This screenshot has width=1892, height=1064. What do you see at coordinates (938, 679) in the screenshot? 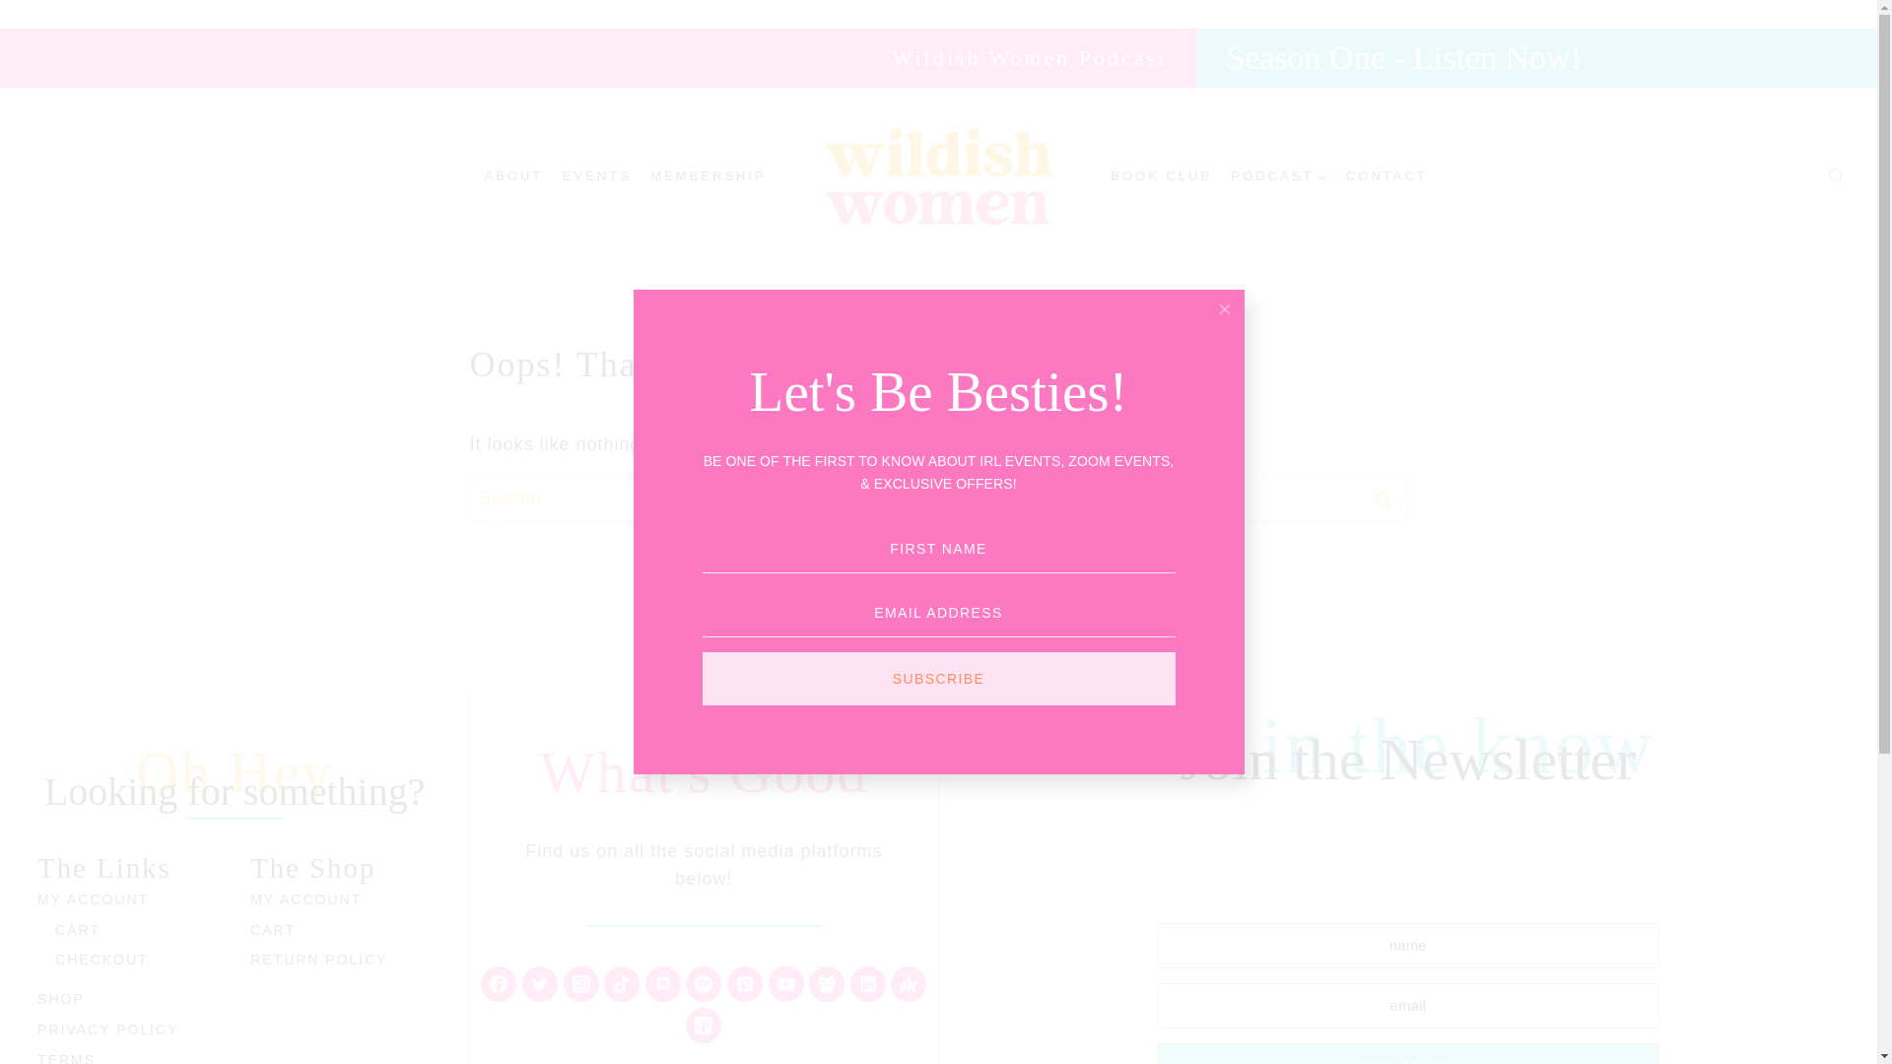
I see `SUBSCRIBE` at bounding box center [938, 679].